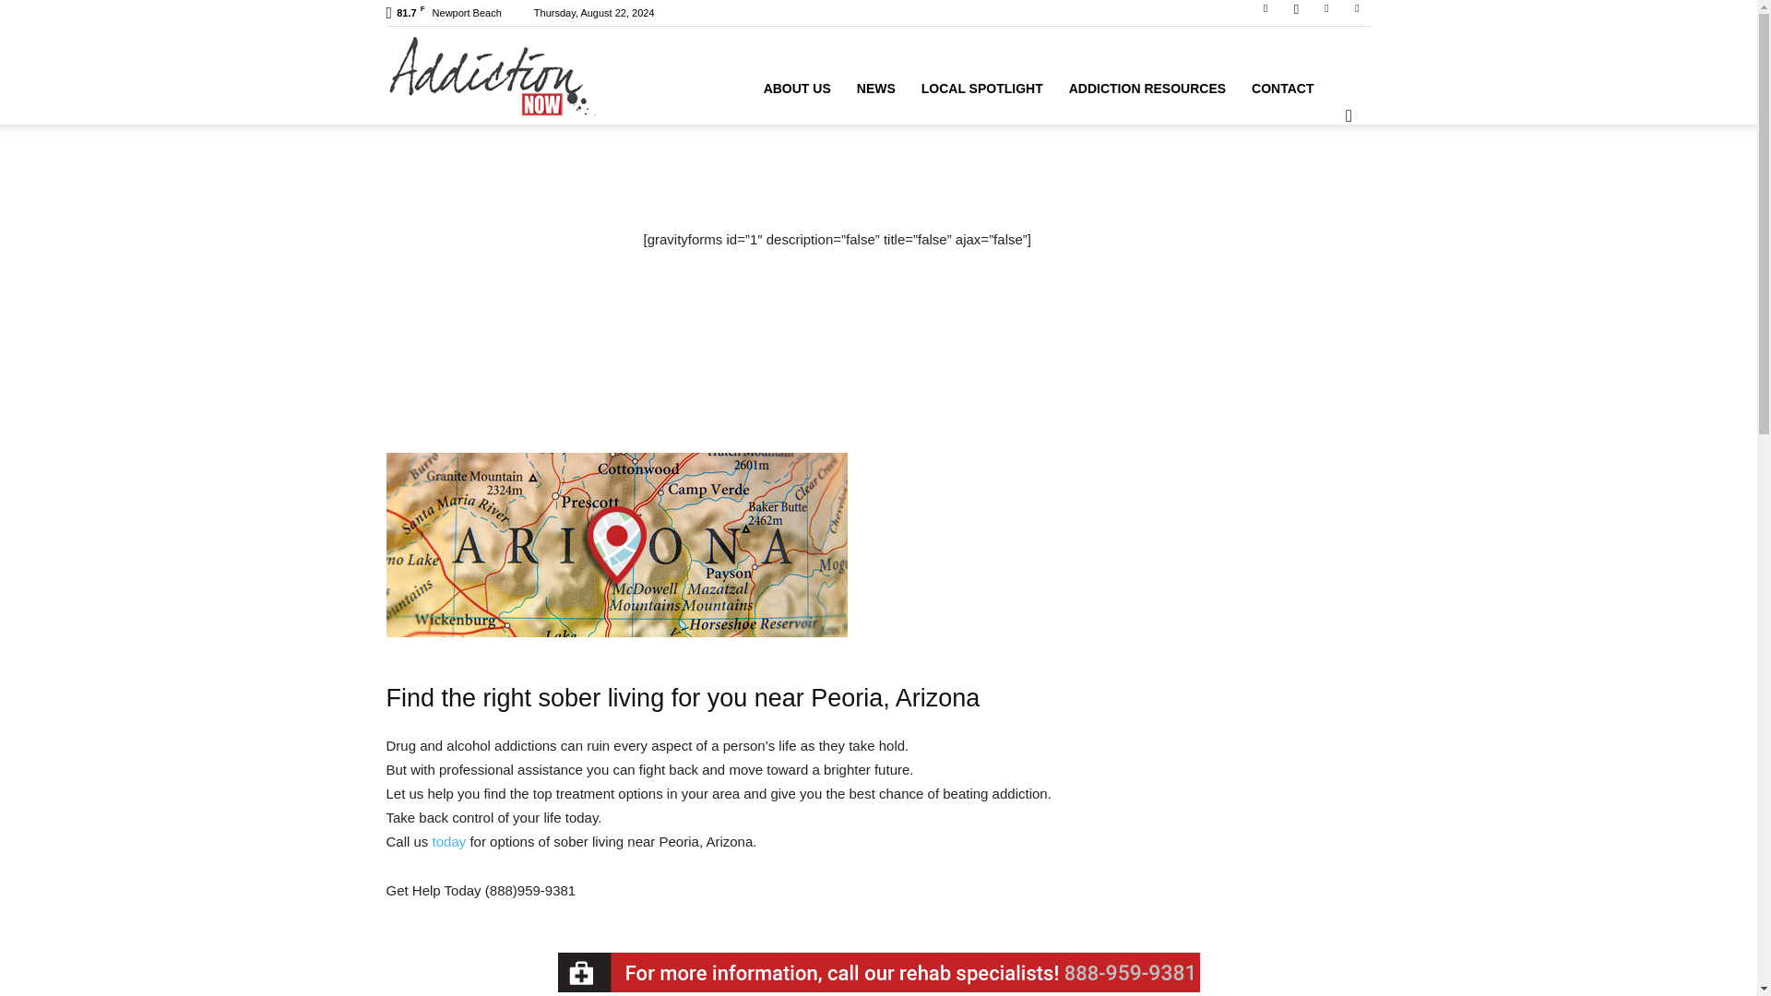 This screenshot has width=1771, height=996. What do you see at coordinates (981, 89) in the screenshot?
I see `LOCAL SPOTLIGHT` at bounding box center [981, 89].